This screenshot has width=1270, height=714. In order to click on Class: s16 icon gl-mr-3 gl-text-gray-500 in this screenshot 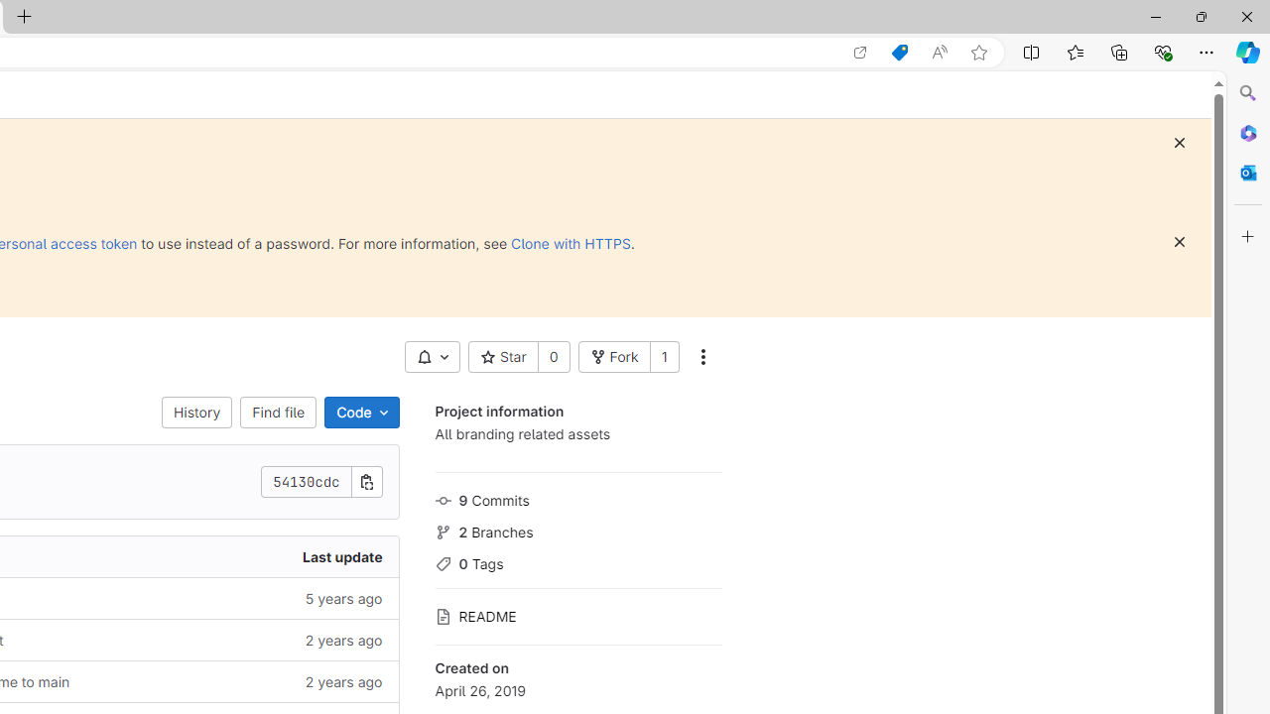, I will do `click(443, 617)`.